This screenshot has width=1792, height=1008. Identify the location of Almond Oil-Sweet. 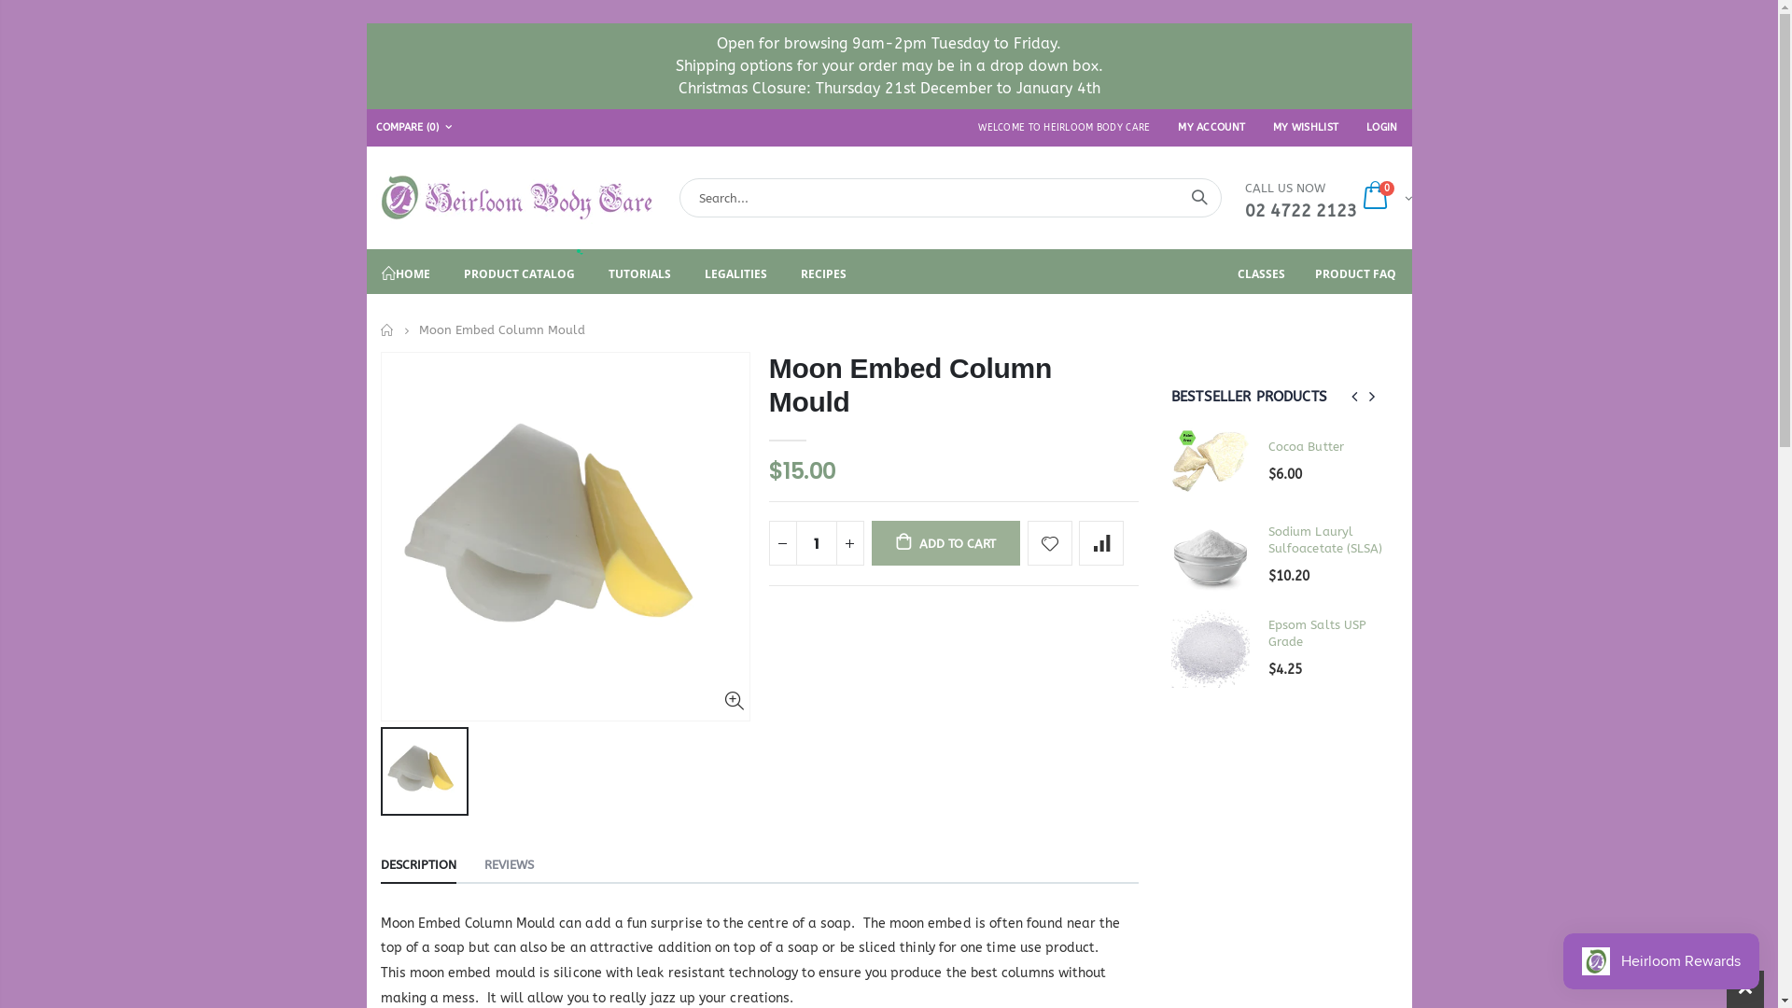
(1113, 447).